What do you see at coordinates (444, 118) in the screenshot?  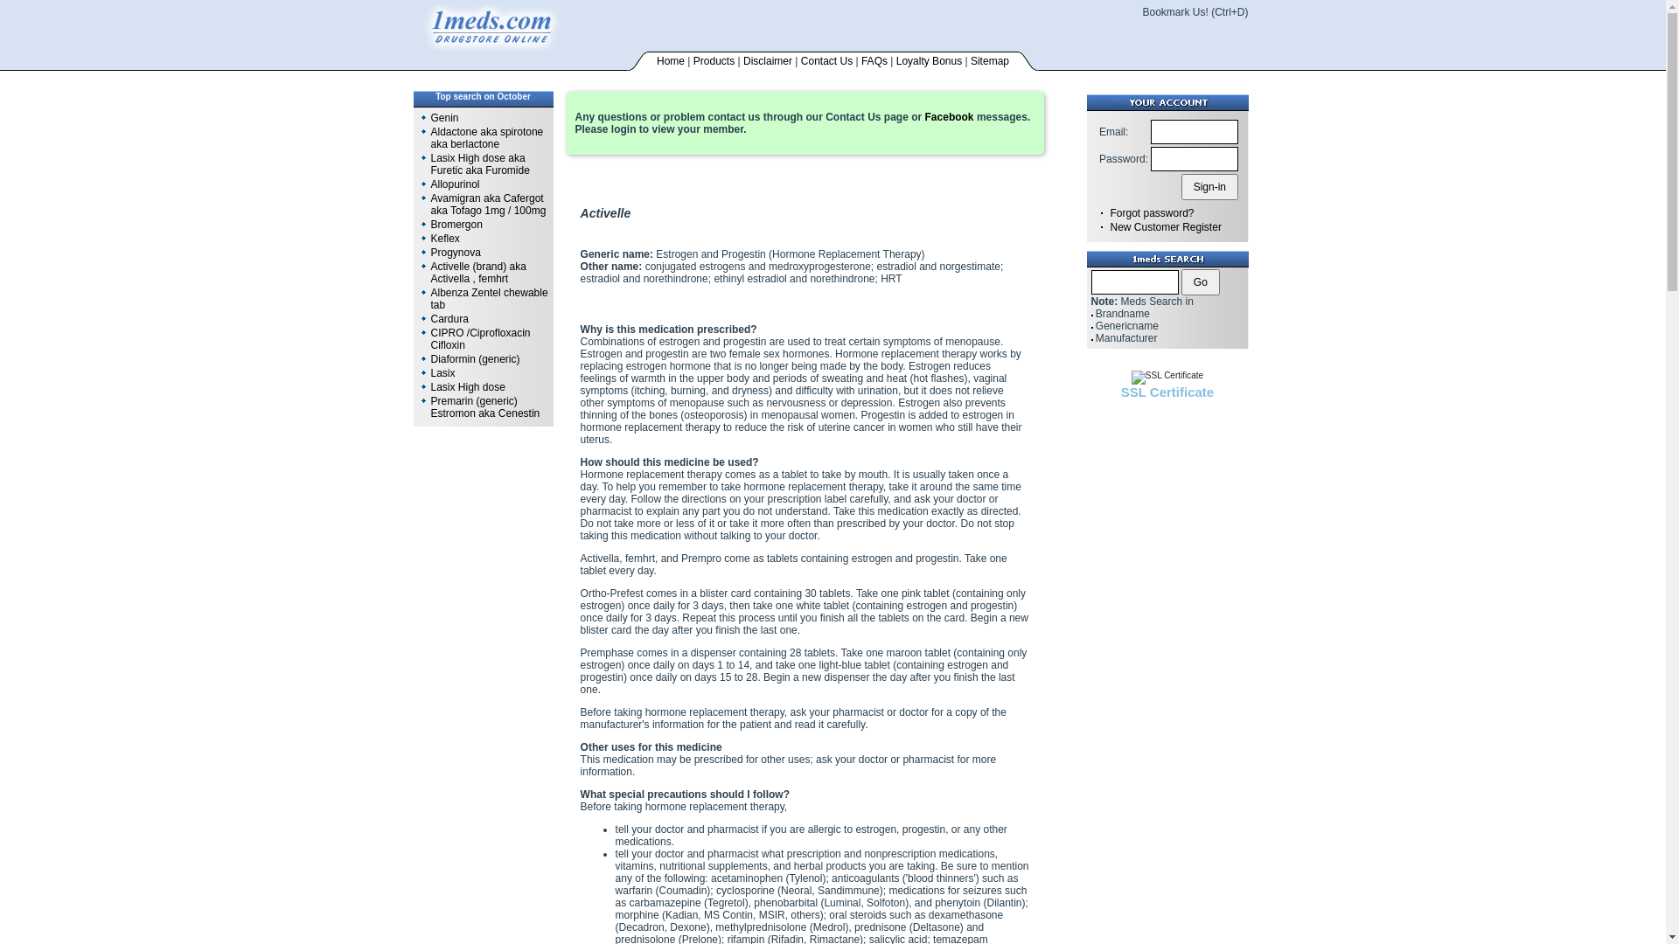 I see `Genin` at bounding box center [444, 118].